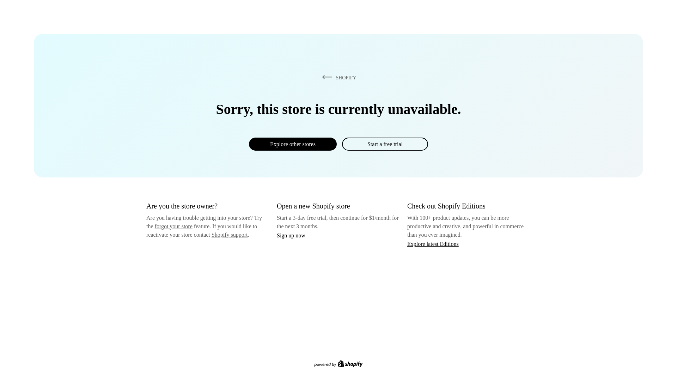 This screenshot has height=381, width=677. I want to click on Explore latest Editions, so click(433, 243).